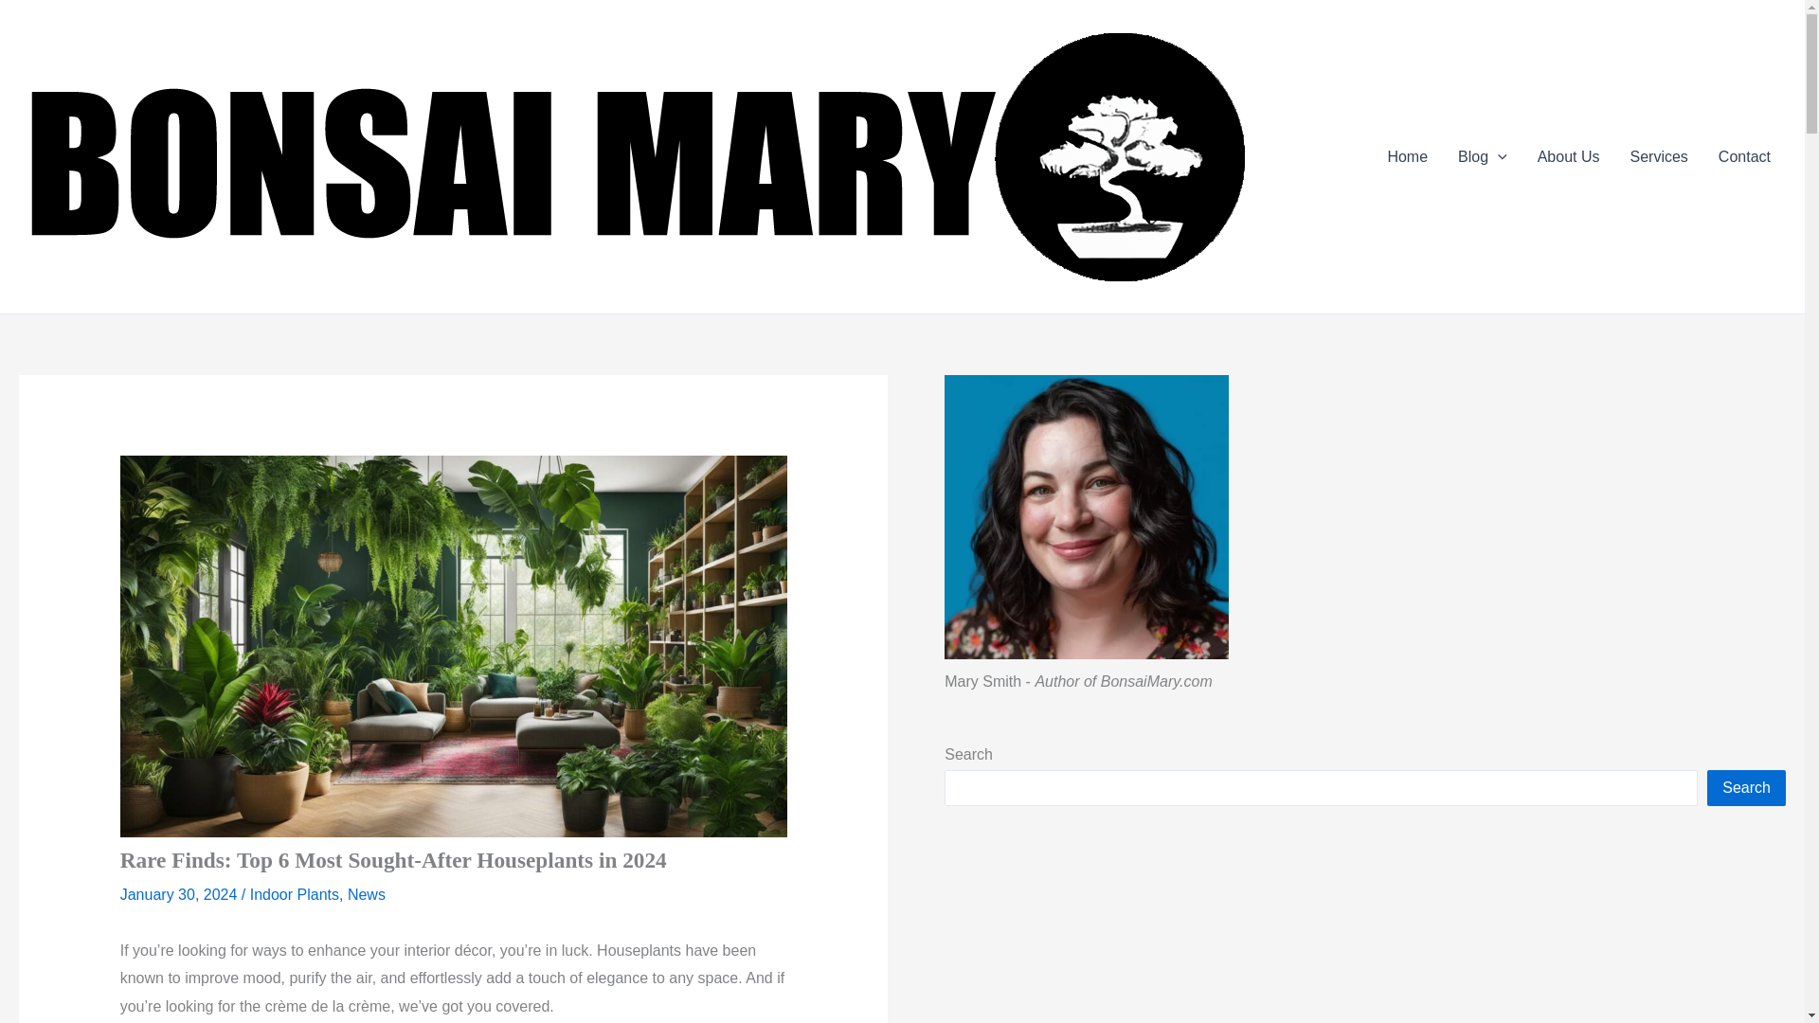  I want to click on About Us, so click(1569, 157).